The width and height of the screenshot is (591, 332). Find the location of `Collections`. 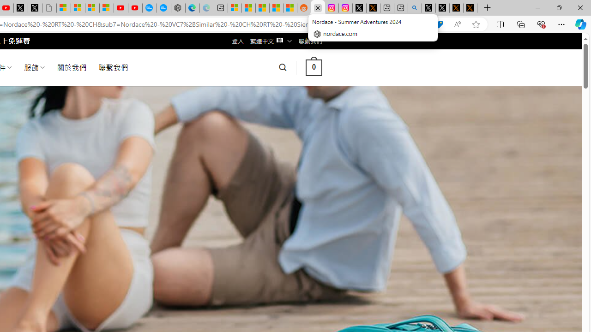

Collections is located at coordinates (521, 24).